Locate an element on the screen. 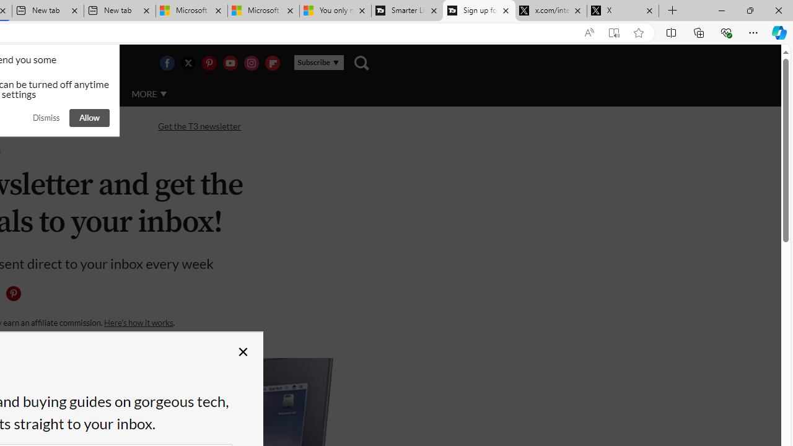  AUTO is located at coordinates (95, 94).